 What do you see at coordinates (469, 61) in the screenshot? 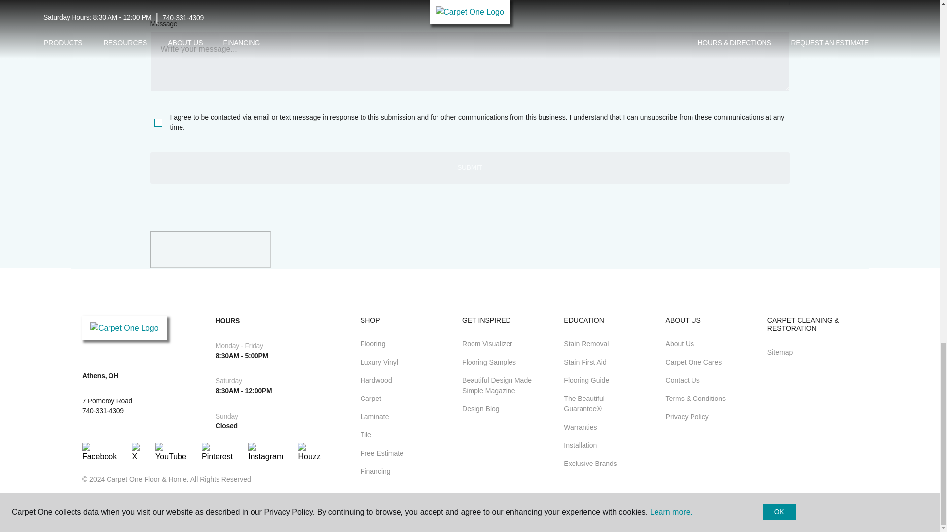
I see `MyMessage` at bounding box center [469, 61].